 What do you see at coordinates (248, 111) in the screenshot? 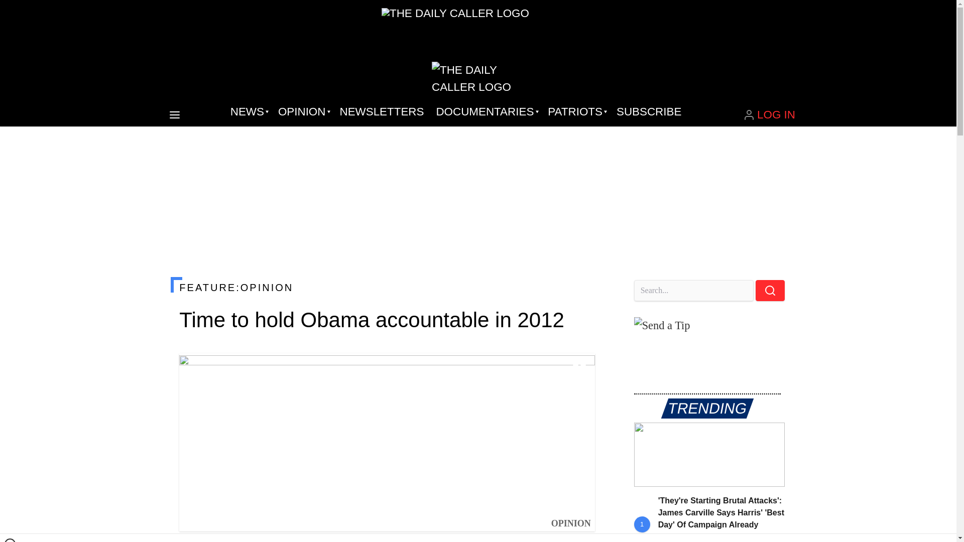
I see `NEWS` at bounding box center [248, 111].